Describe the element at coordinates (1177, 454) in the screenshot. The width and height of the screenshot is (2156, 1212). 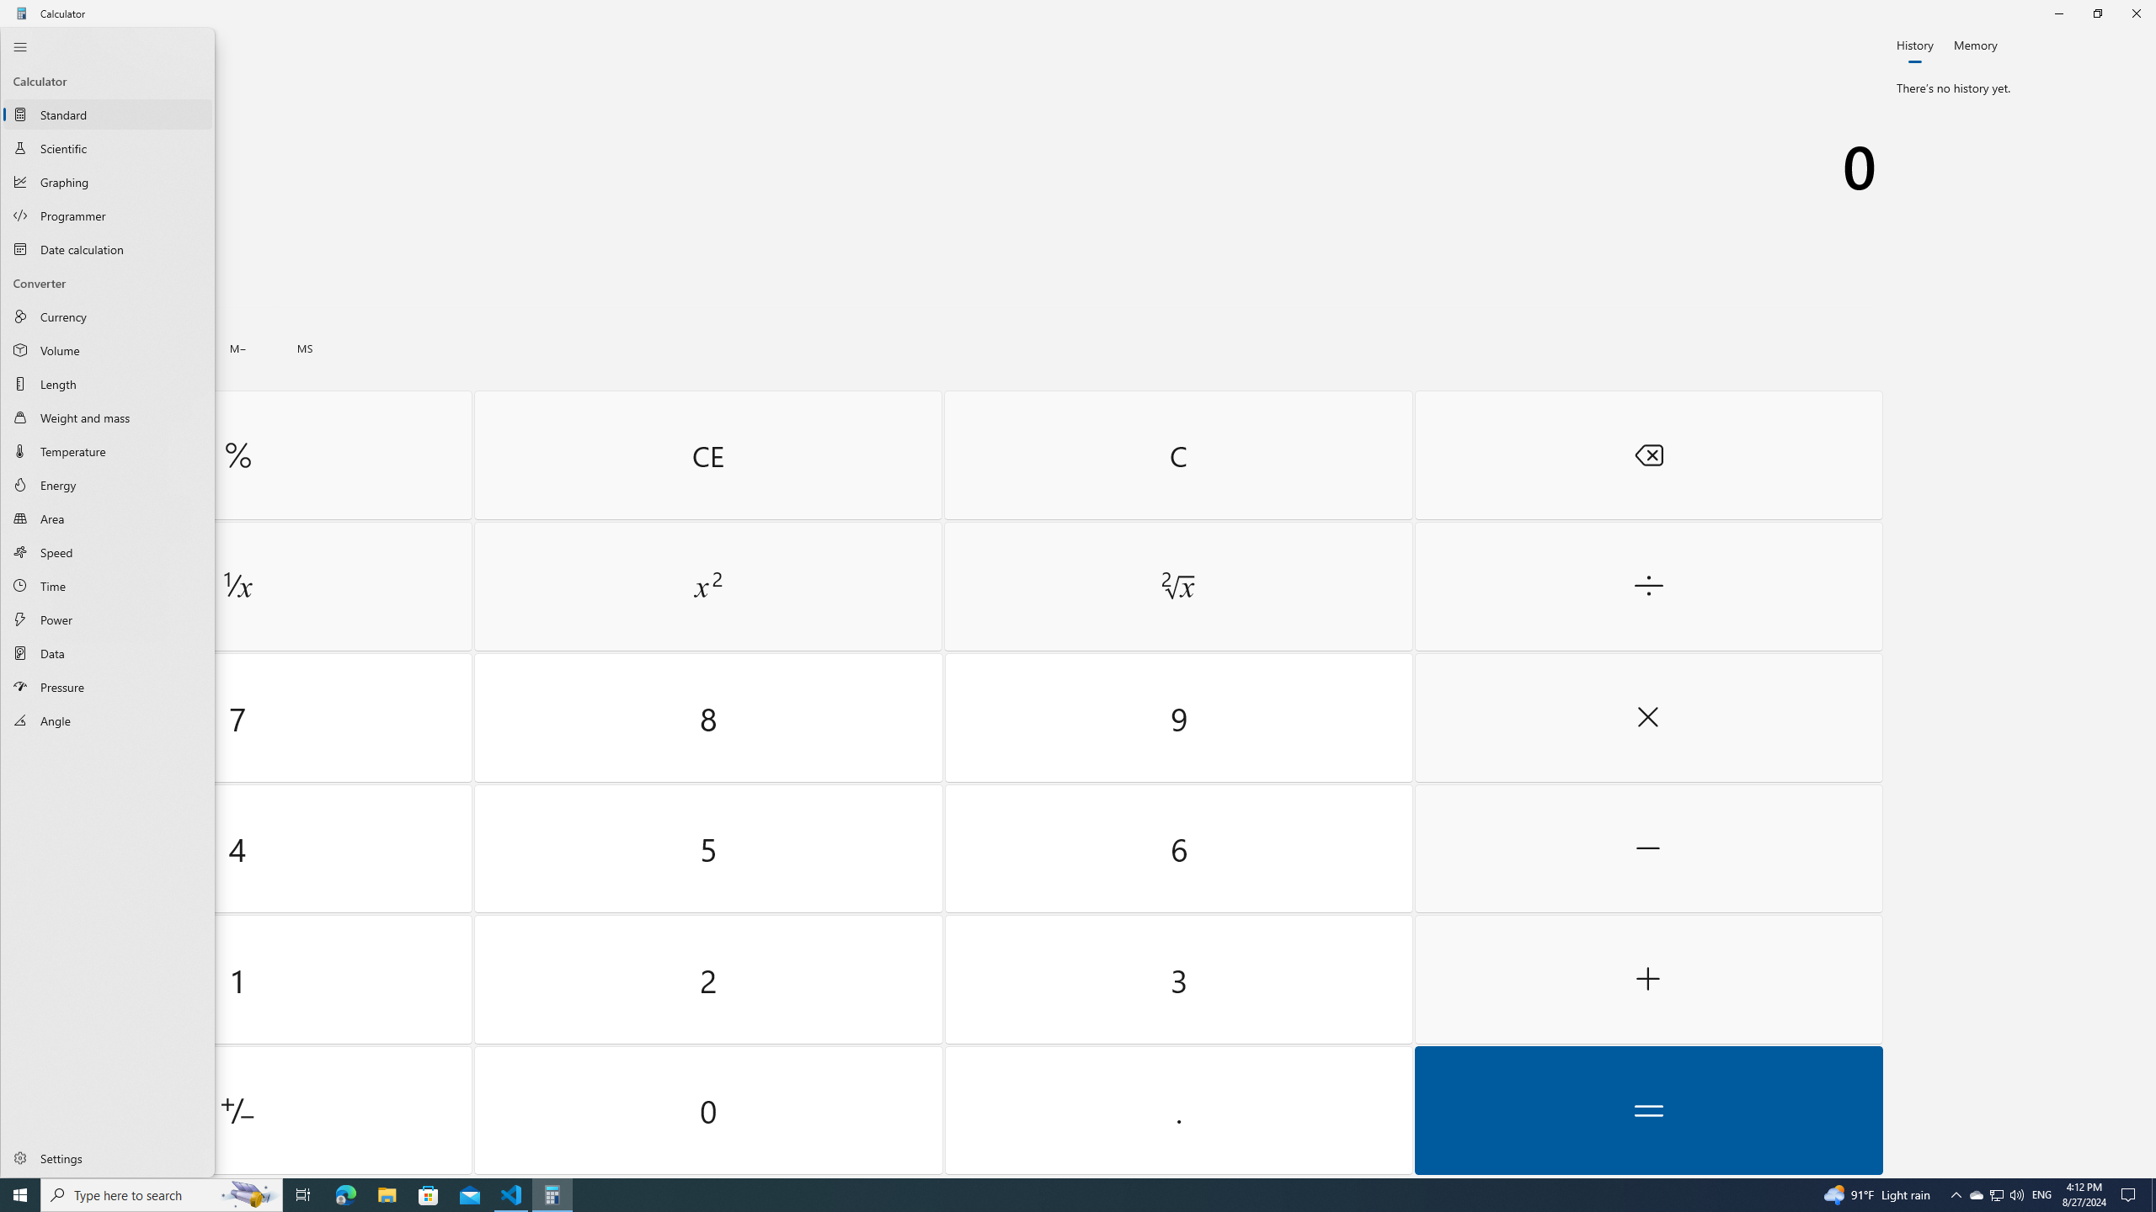
I see `Clear` at that location.